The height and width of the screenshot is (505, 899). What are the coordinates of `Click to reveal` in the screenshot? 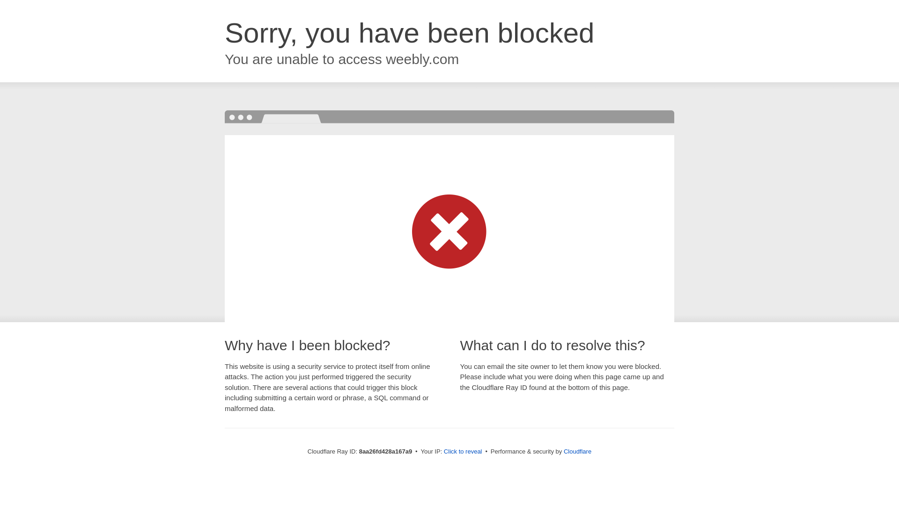 It's located at (463, 452).